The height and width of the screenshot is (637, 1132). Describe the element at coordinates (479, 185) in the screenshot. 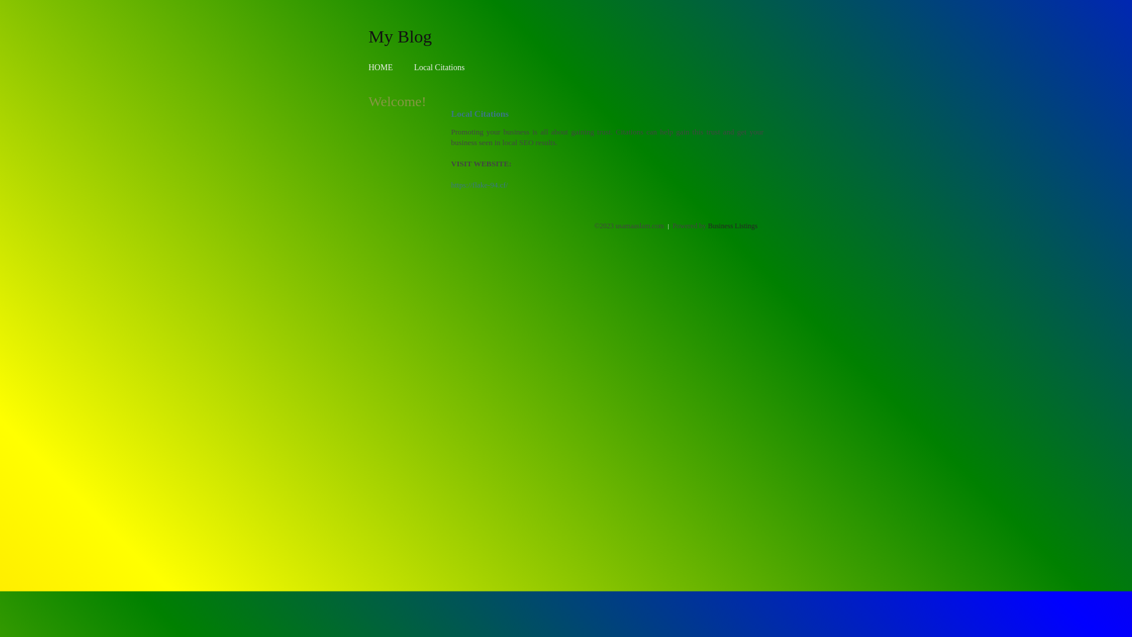

I see `https://flake-94.cf/` at that location.